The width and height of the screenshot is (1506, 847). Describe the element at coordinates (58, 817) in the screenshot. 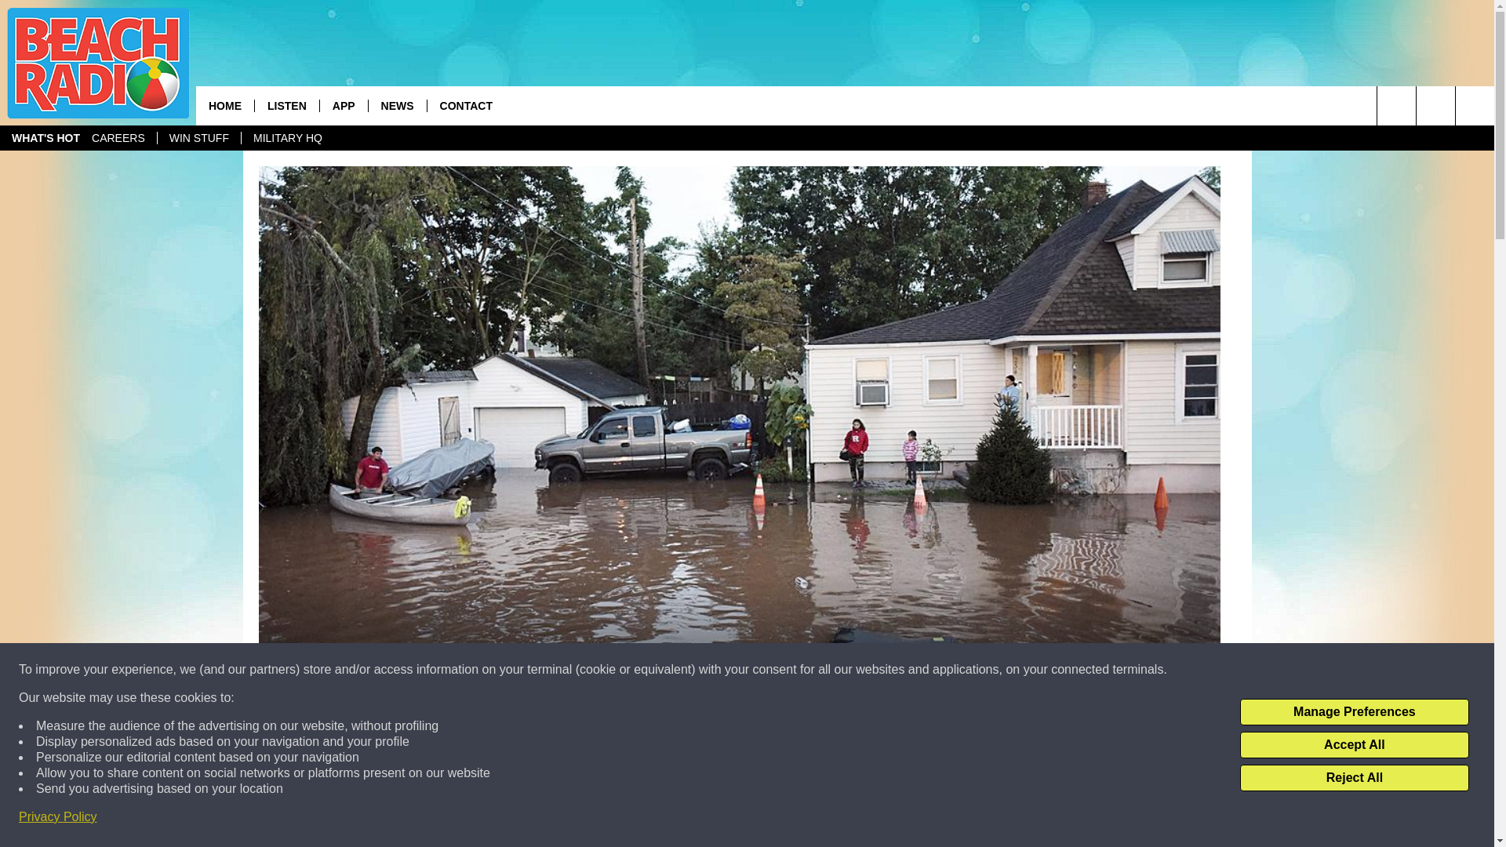

I see `Privacy Policy` at that location.